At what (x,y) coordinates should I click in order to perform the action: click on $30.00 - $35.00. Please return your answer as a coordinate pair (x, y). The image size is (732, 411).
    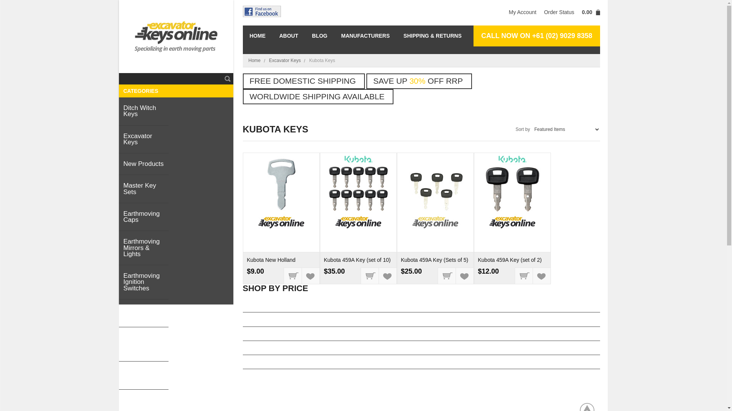
    Looking at the image, I should click on (421, 362).